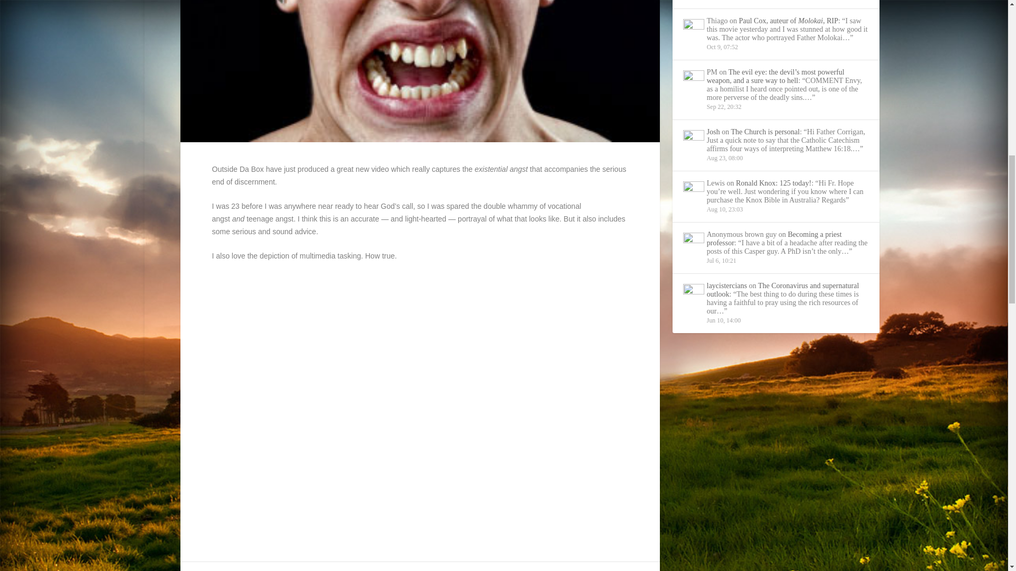 This screenshot has height=571, width=1016. I want to click on Share "Vocational angst!" via LinkedIn, so click(385, 570).